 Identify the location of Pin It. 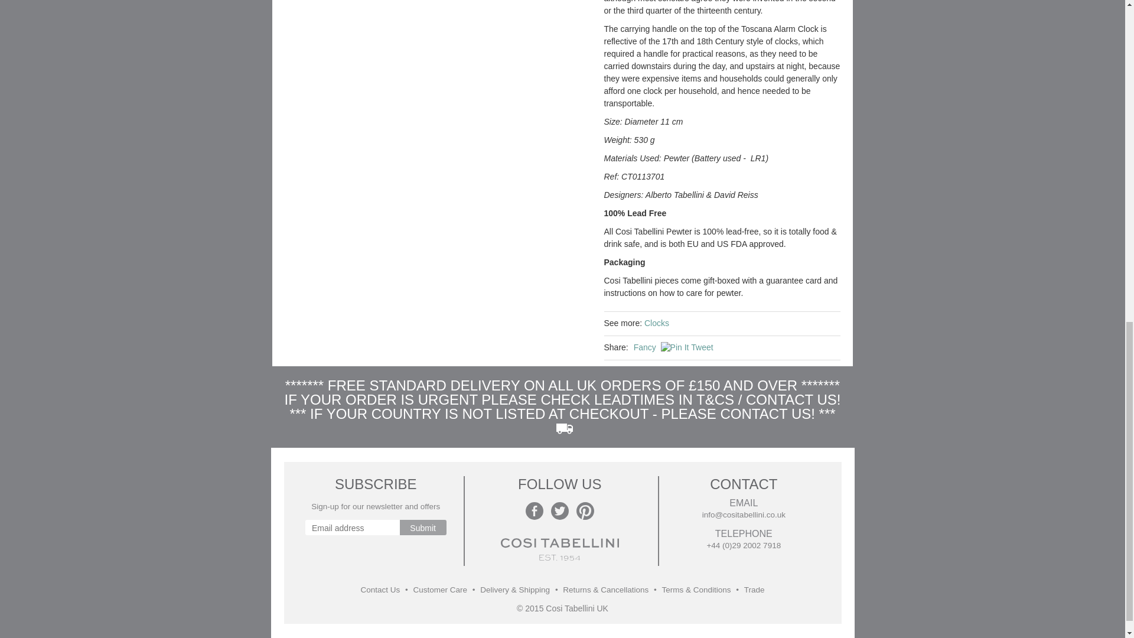
(675, 347).